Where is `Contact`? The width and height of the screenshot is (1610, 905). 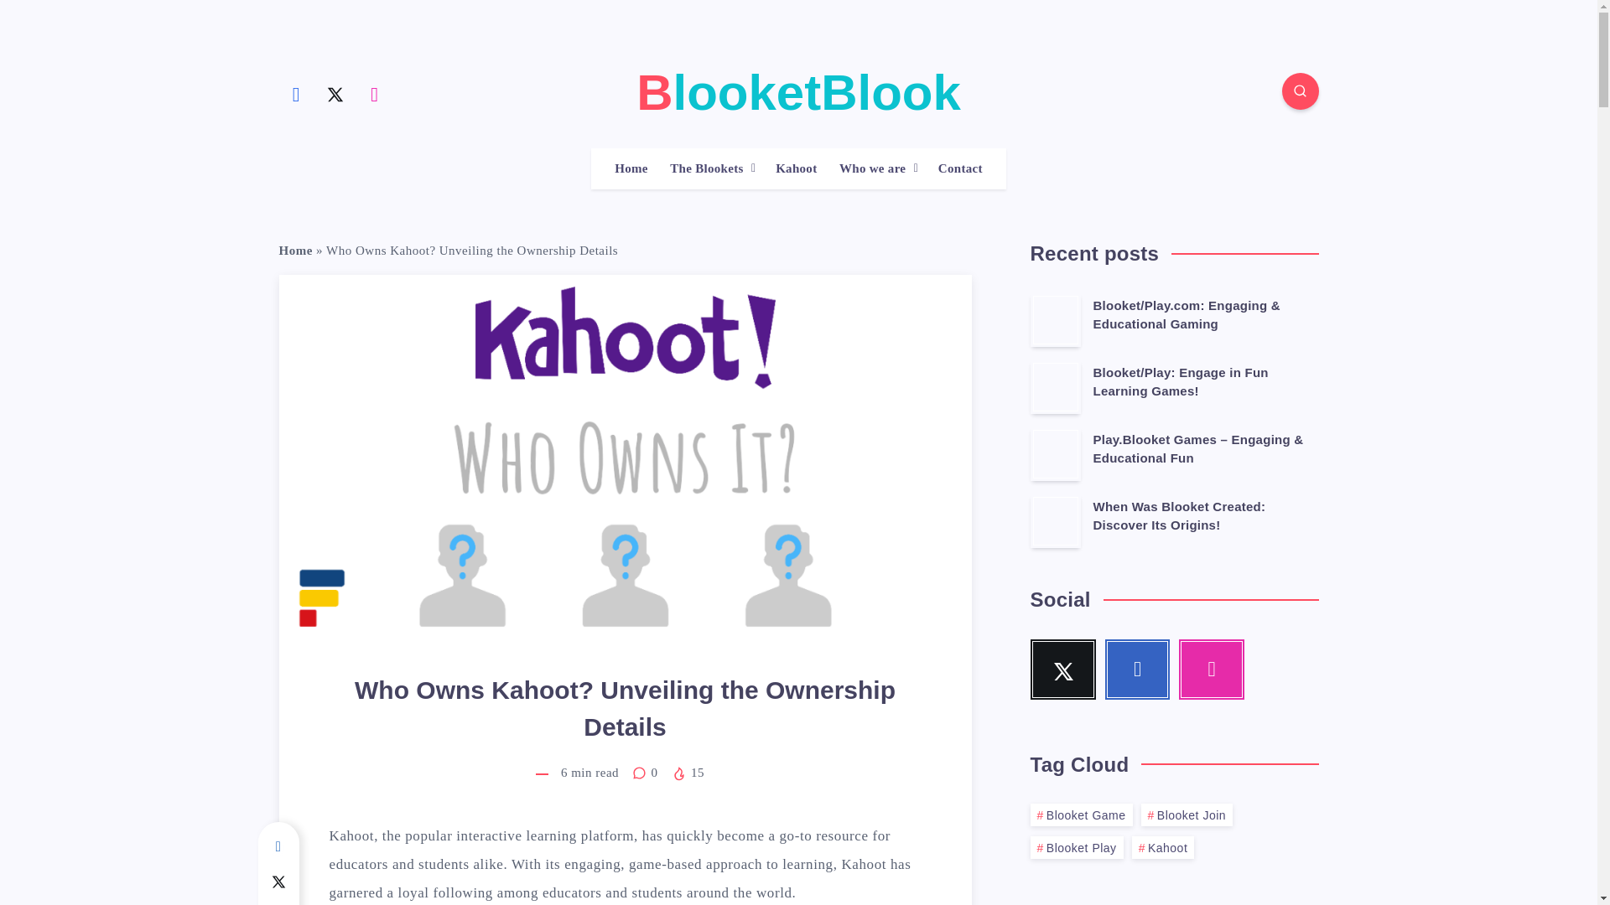 Contact is located at coordinates (960, 168).